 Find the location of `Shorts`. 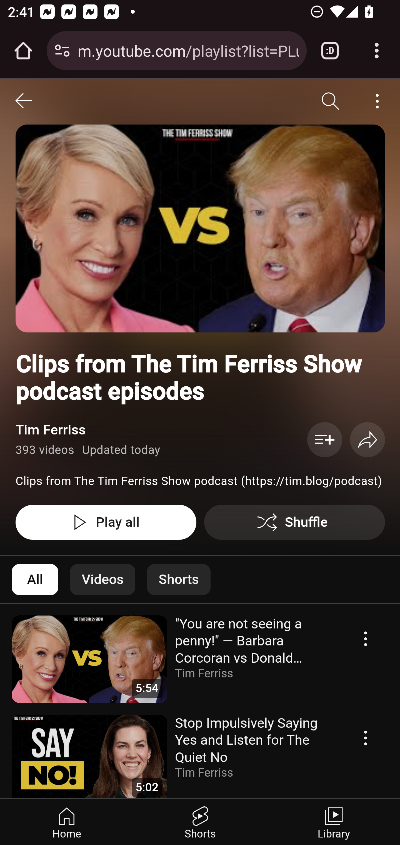

Shorts is located at coordinates (200, 822).